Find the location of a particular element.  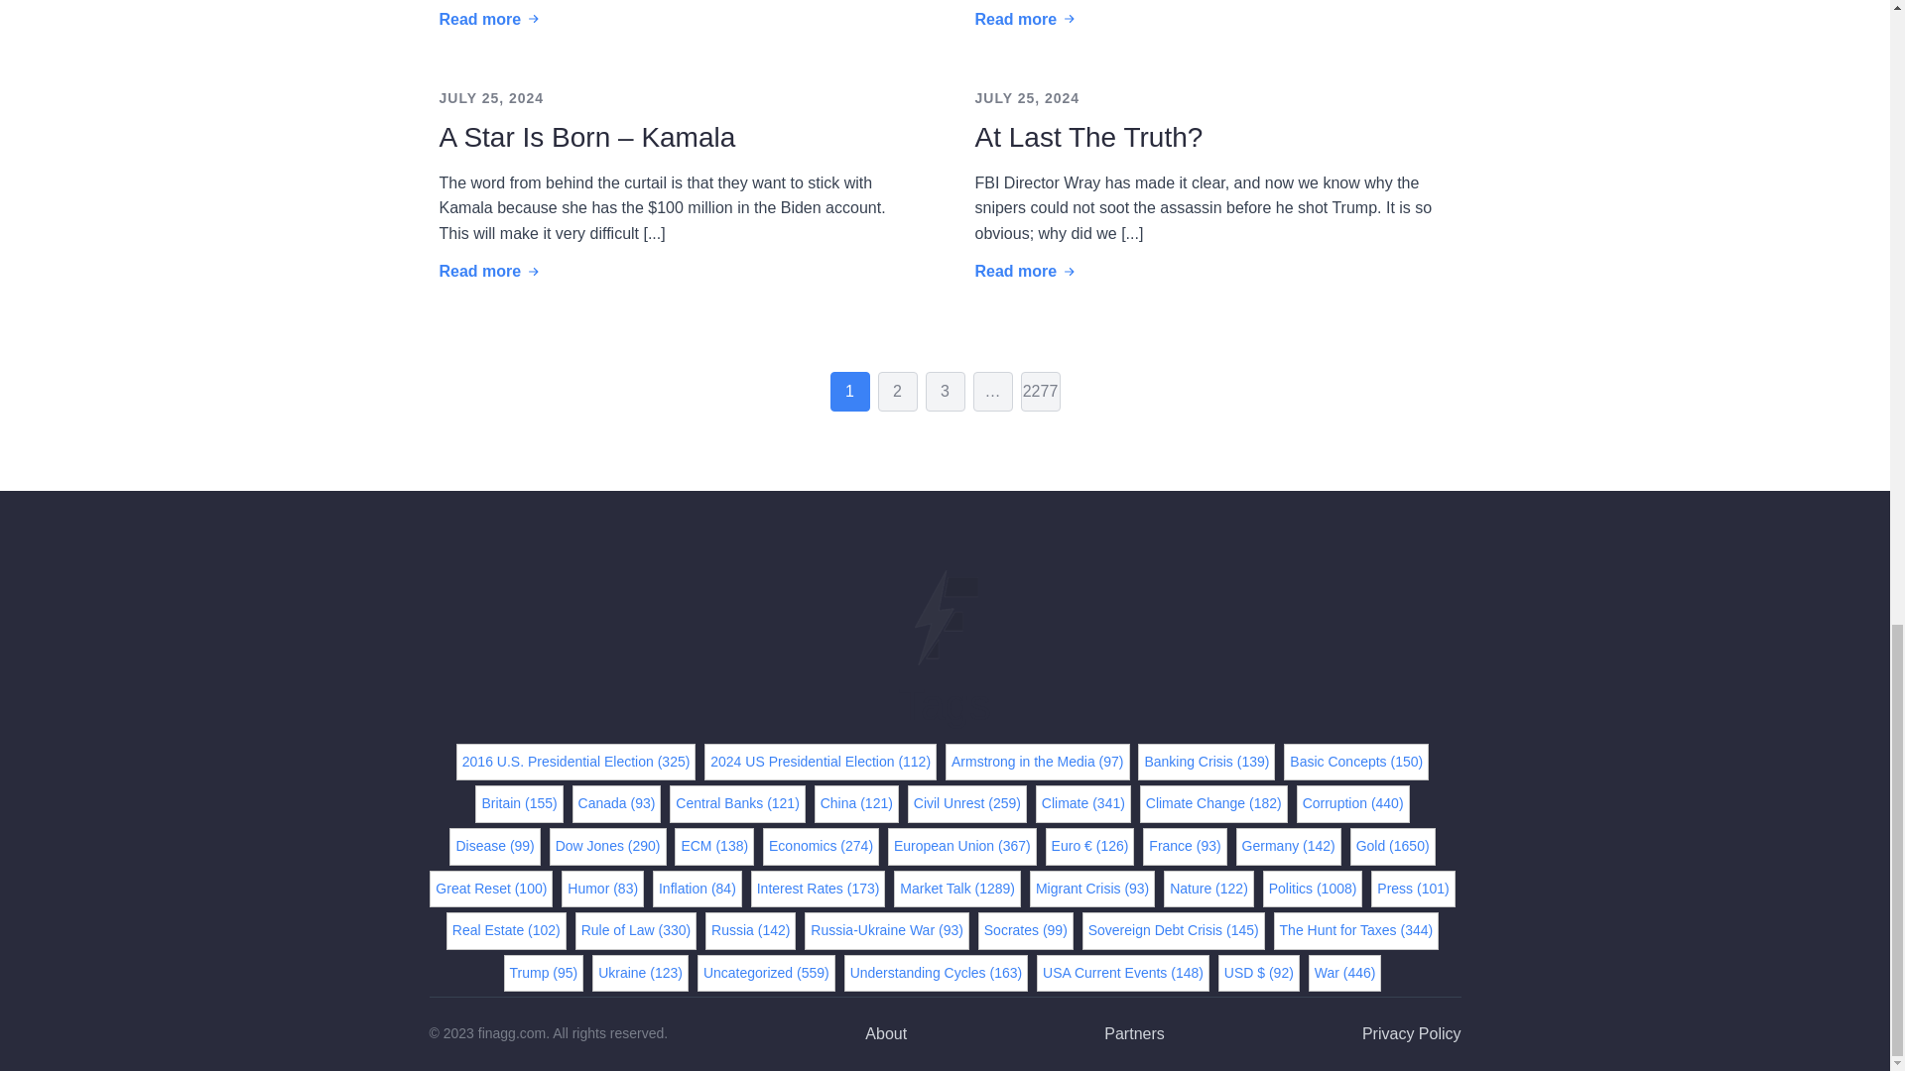

Read more is located at coordinates (1026, 20).